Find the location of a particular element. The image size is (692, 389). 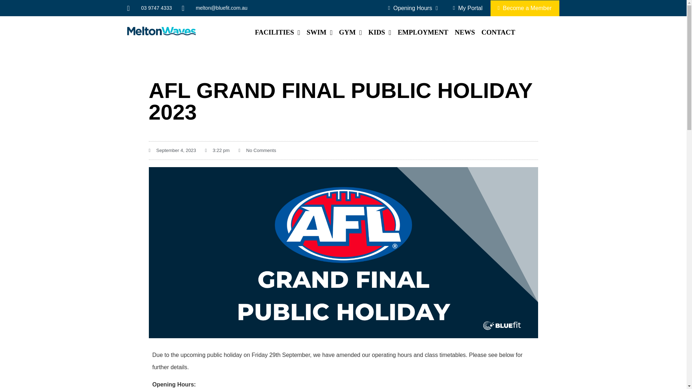

FACILITIES is located at coordinates (277, 32).